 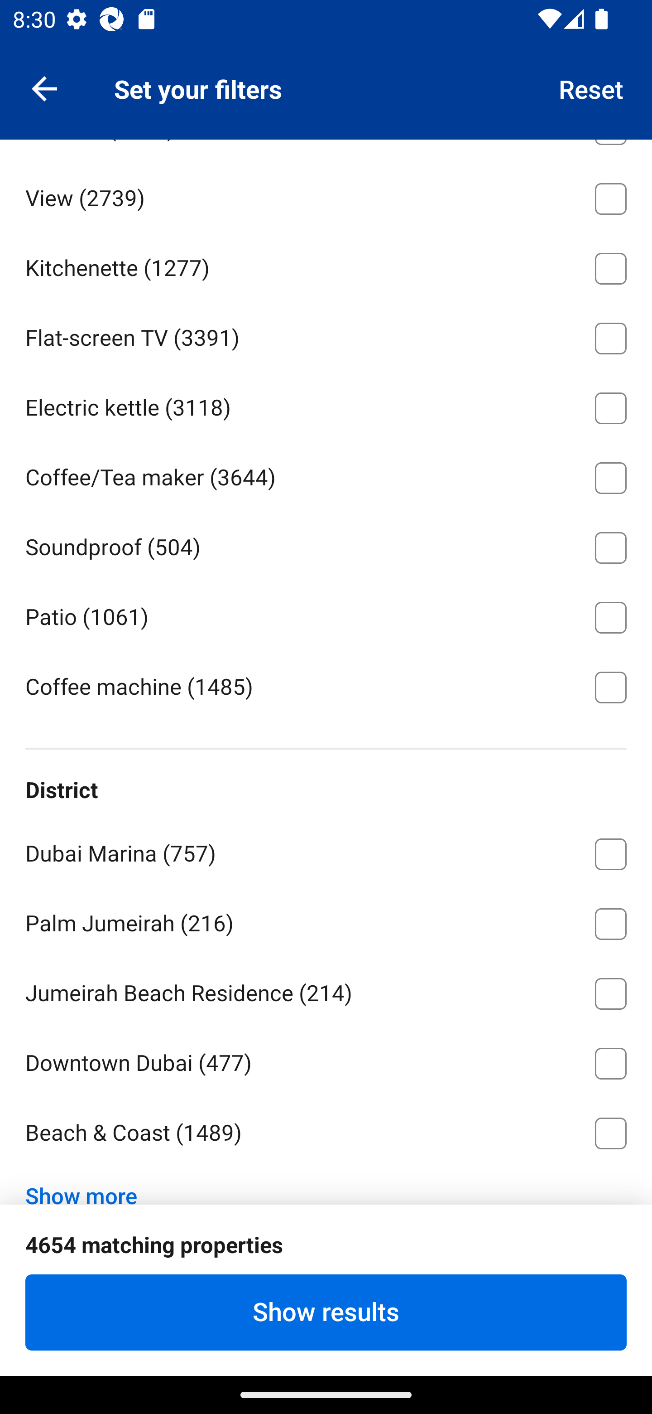 What do you see at coordinates (88, 1182) in the screenshot?
I see `Show more` at bounding box center [88, 1182].